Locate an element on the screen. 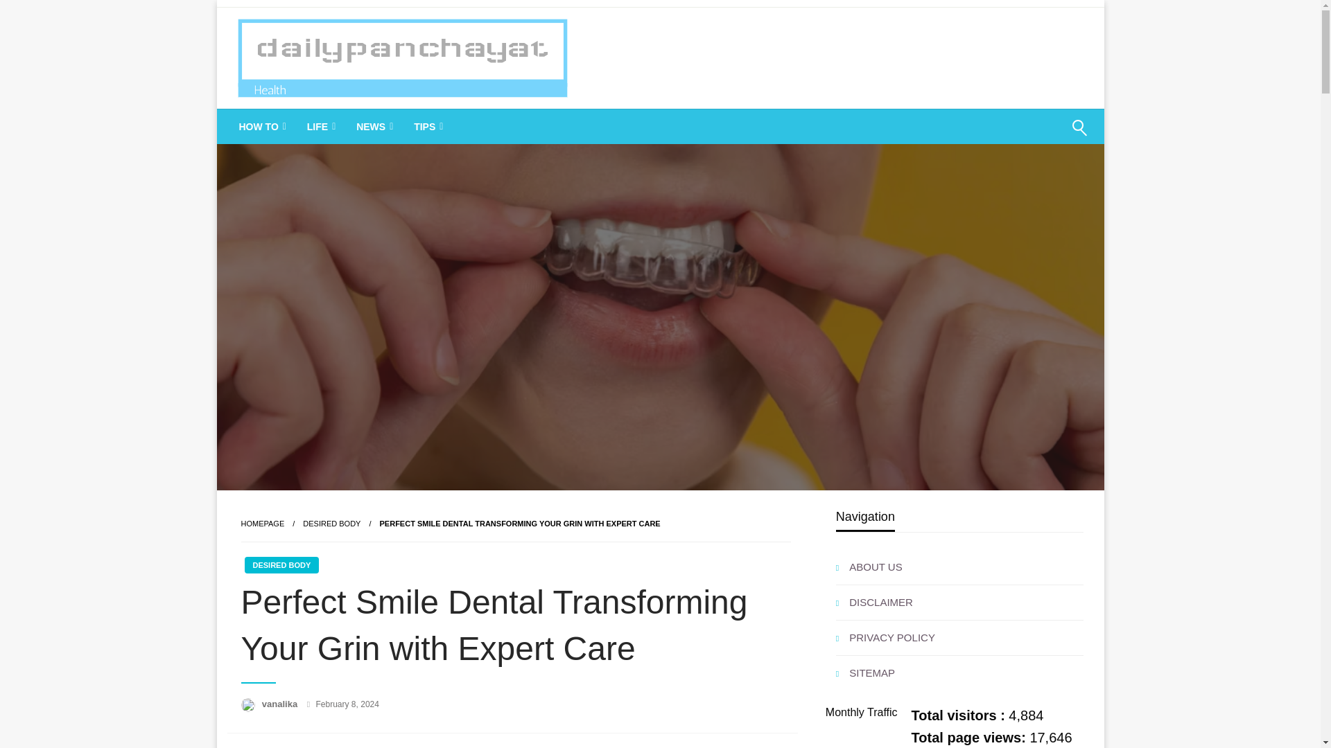 The image size is (1331, 748). Search is located at coordinates (1045, 136).